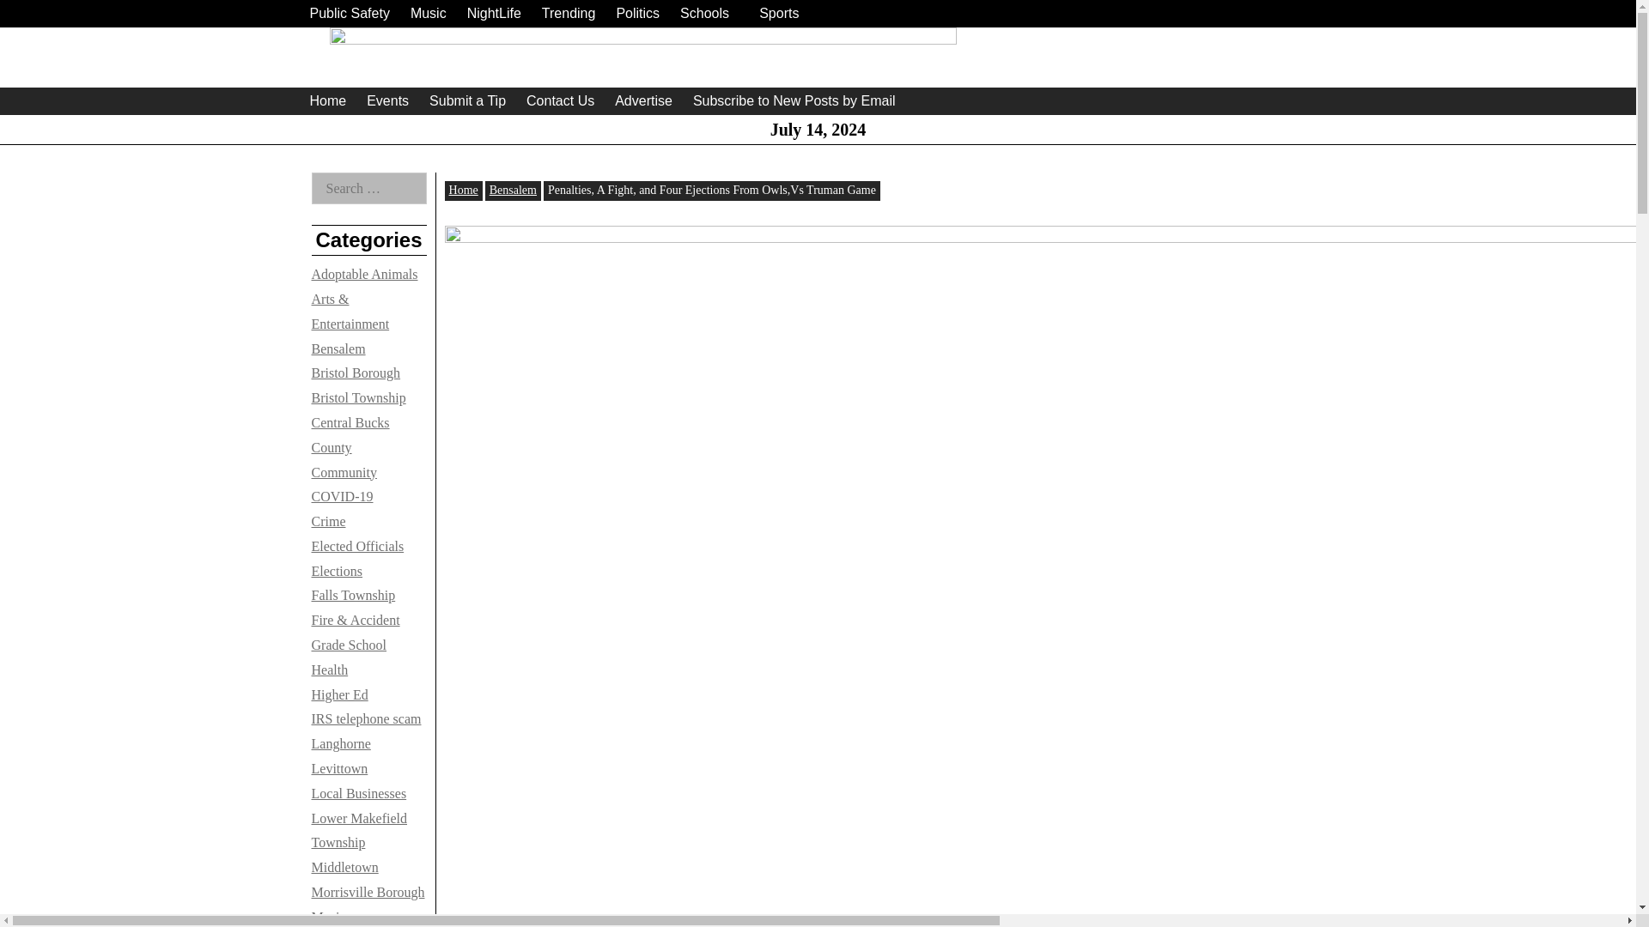  I want to click on Sports, so click(778, 14).